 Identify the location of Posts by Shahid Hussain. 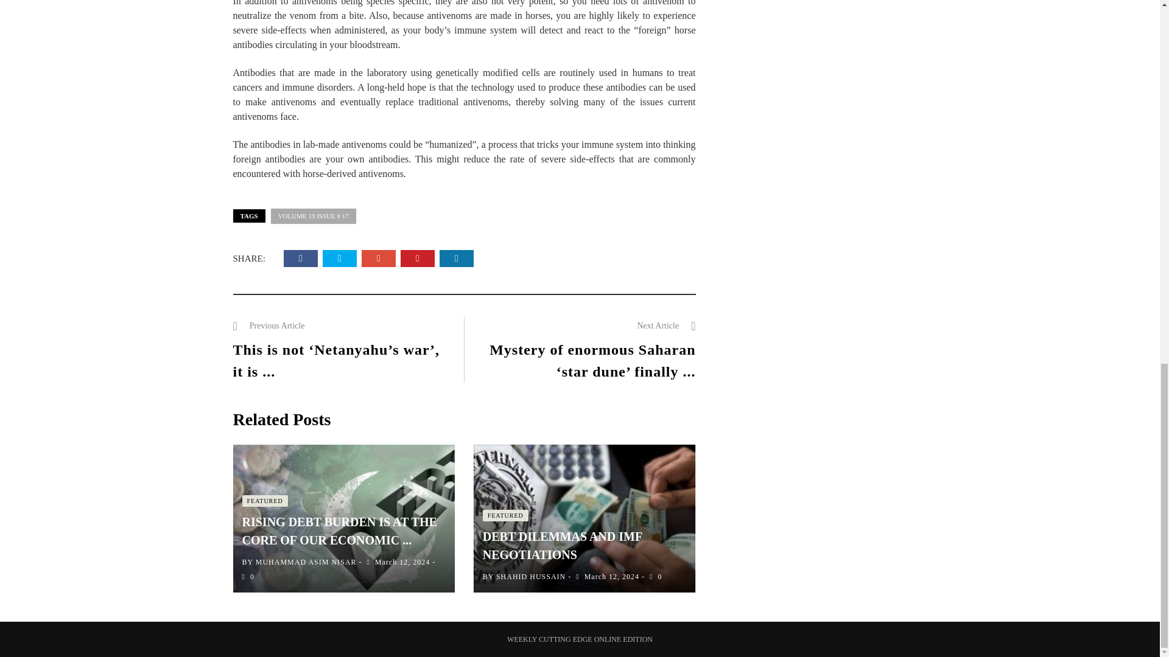
(531, 576).